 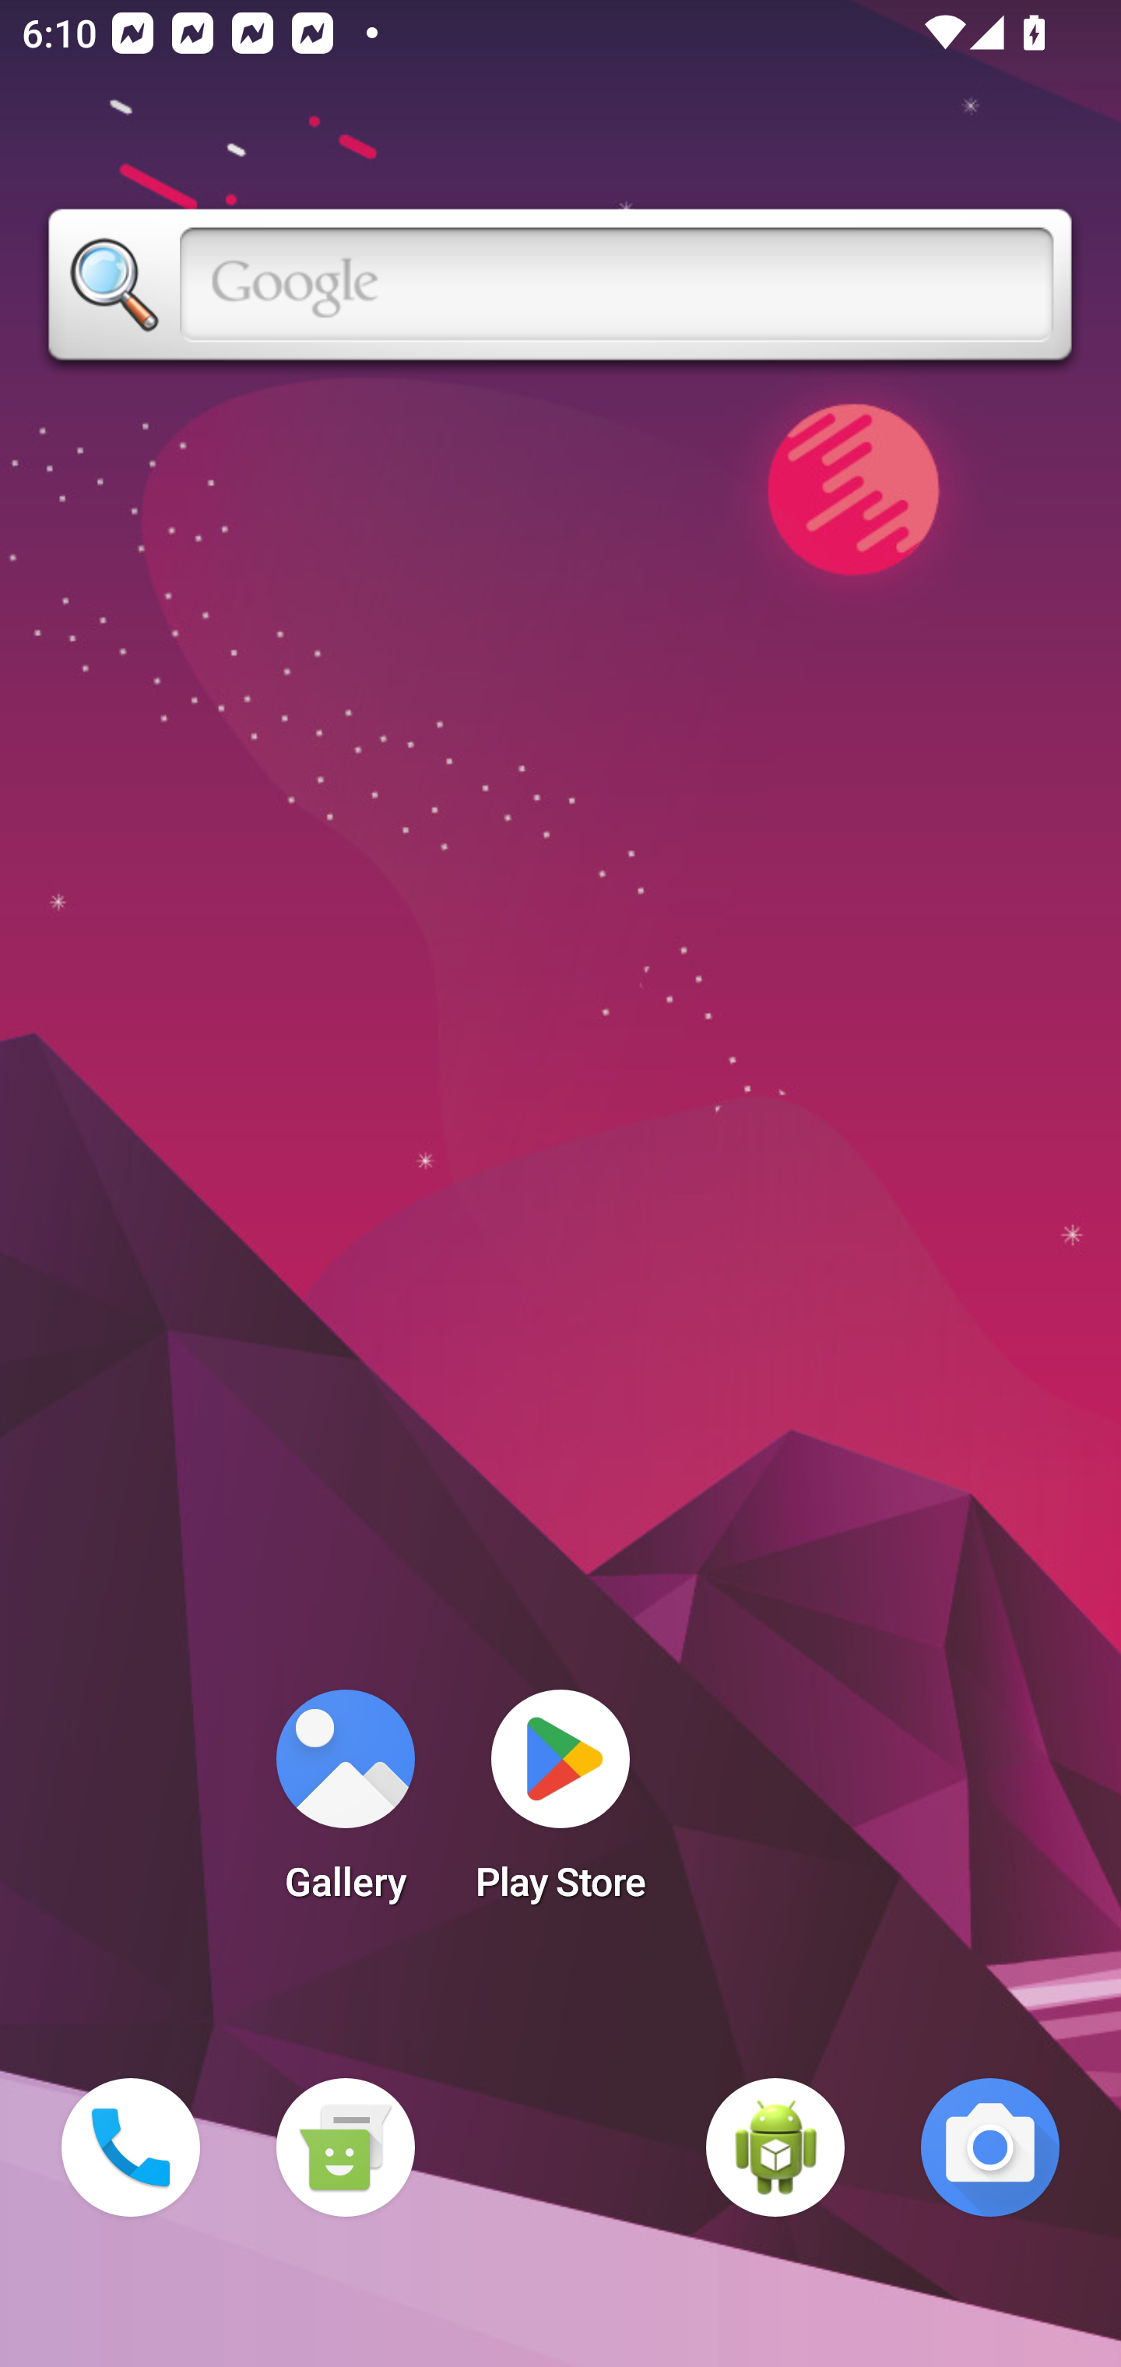 I want to click on Gallery, so click(x=345, y=1805).